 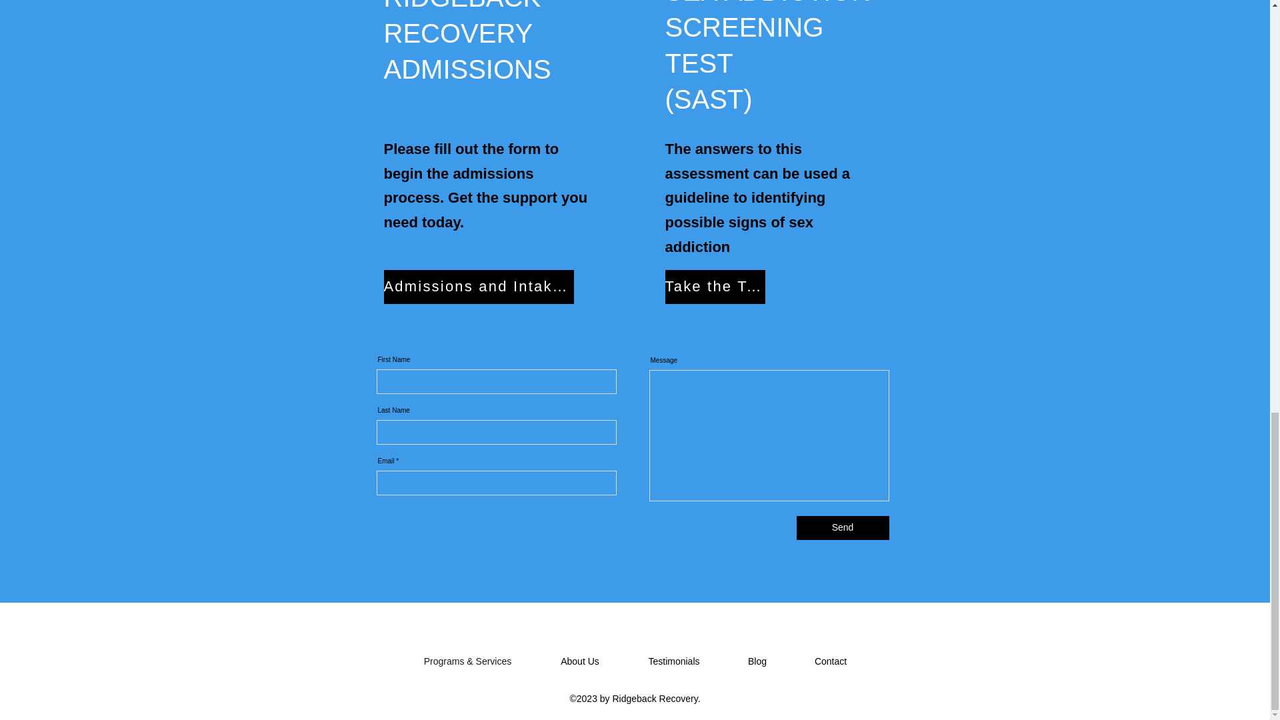 What do you see at coordinates (831, 661) in the screenshot?
I see `Contact` at bounding box center [831, 661].